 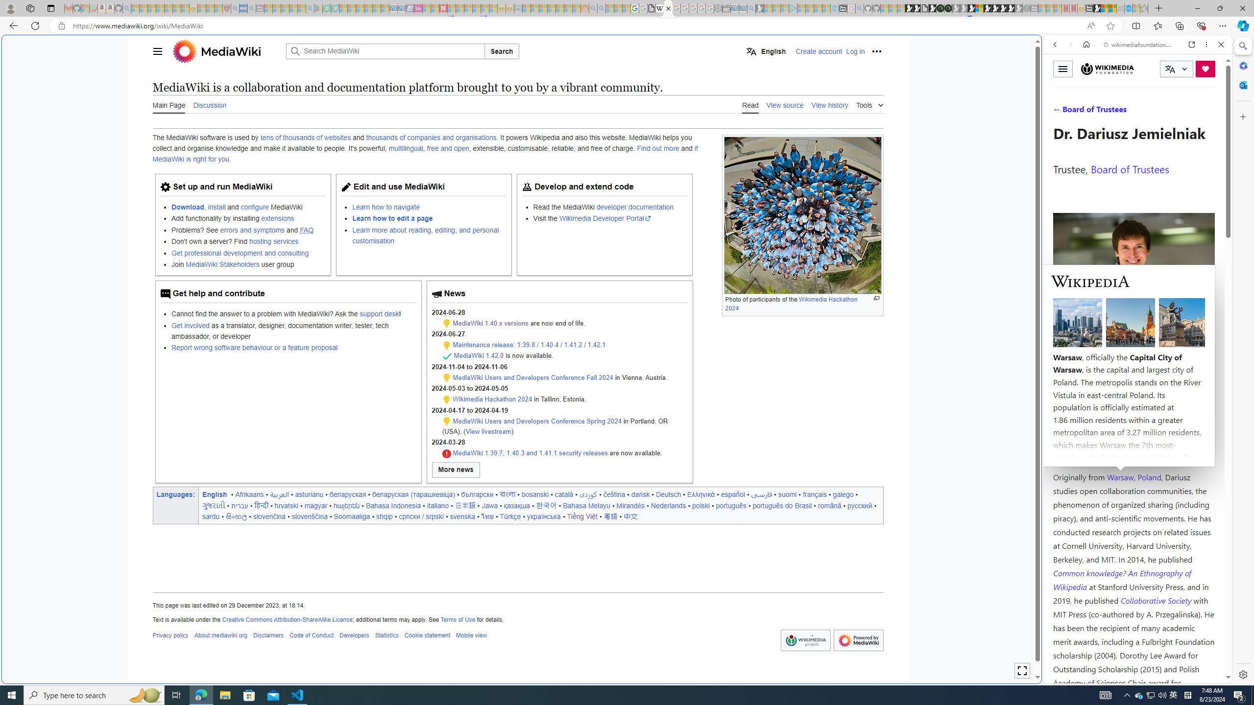 I want to click on Side bar, so click(x=1243, y=360).